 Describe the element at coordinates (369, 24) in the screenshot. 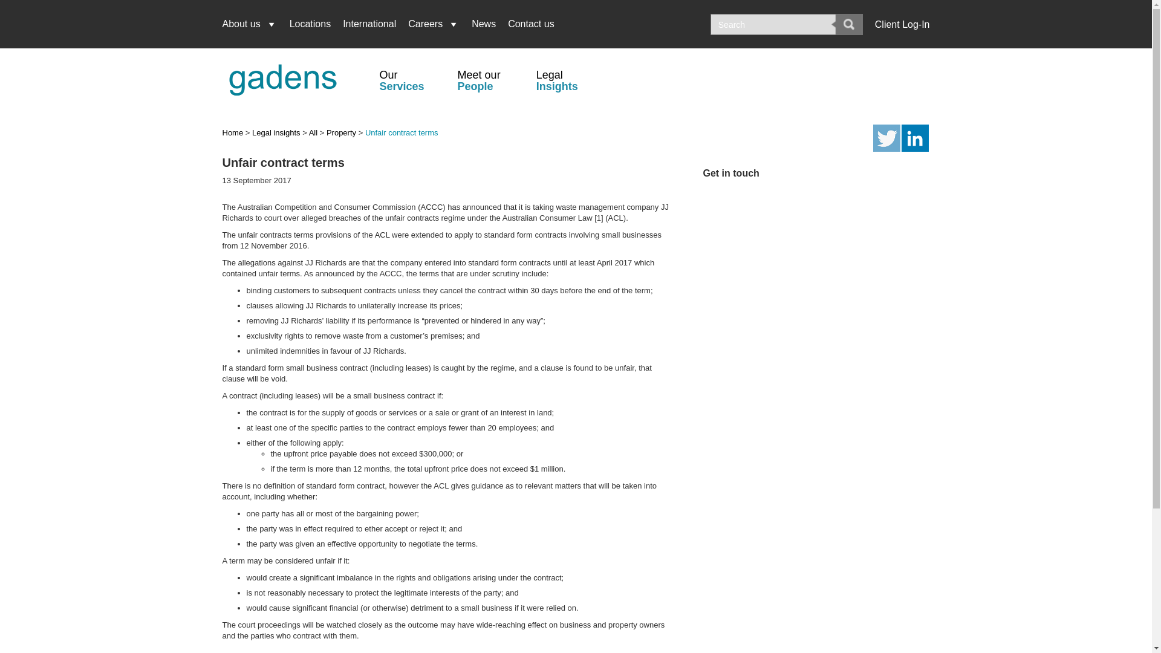

I see `International` at that location.